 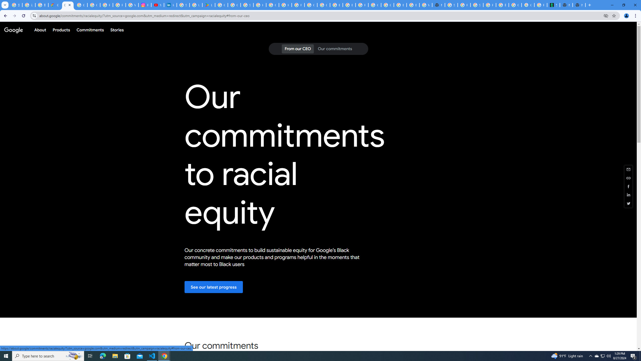 What do you see at coordinates (628, 195) in the screenshot?
I see `Share this page (LinkedIn)` at bounding box center [628, 195].